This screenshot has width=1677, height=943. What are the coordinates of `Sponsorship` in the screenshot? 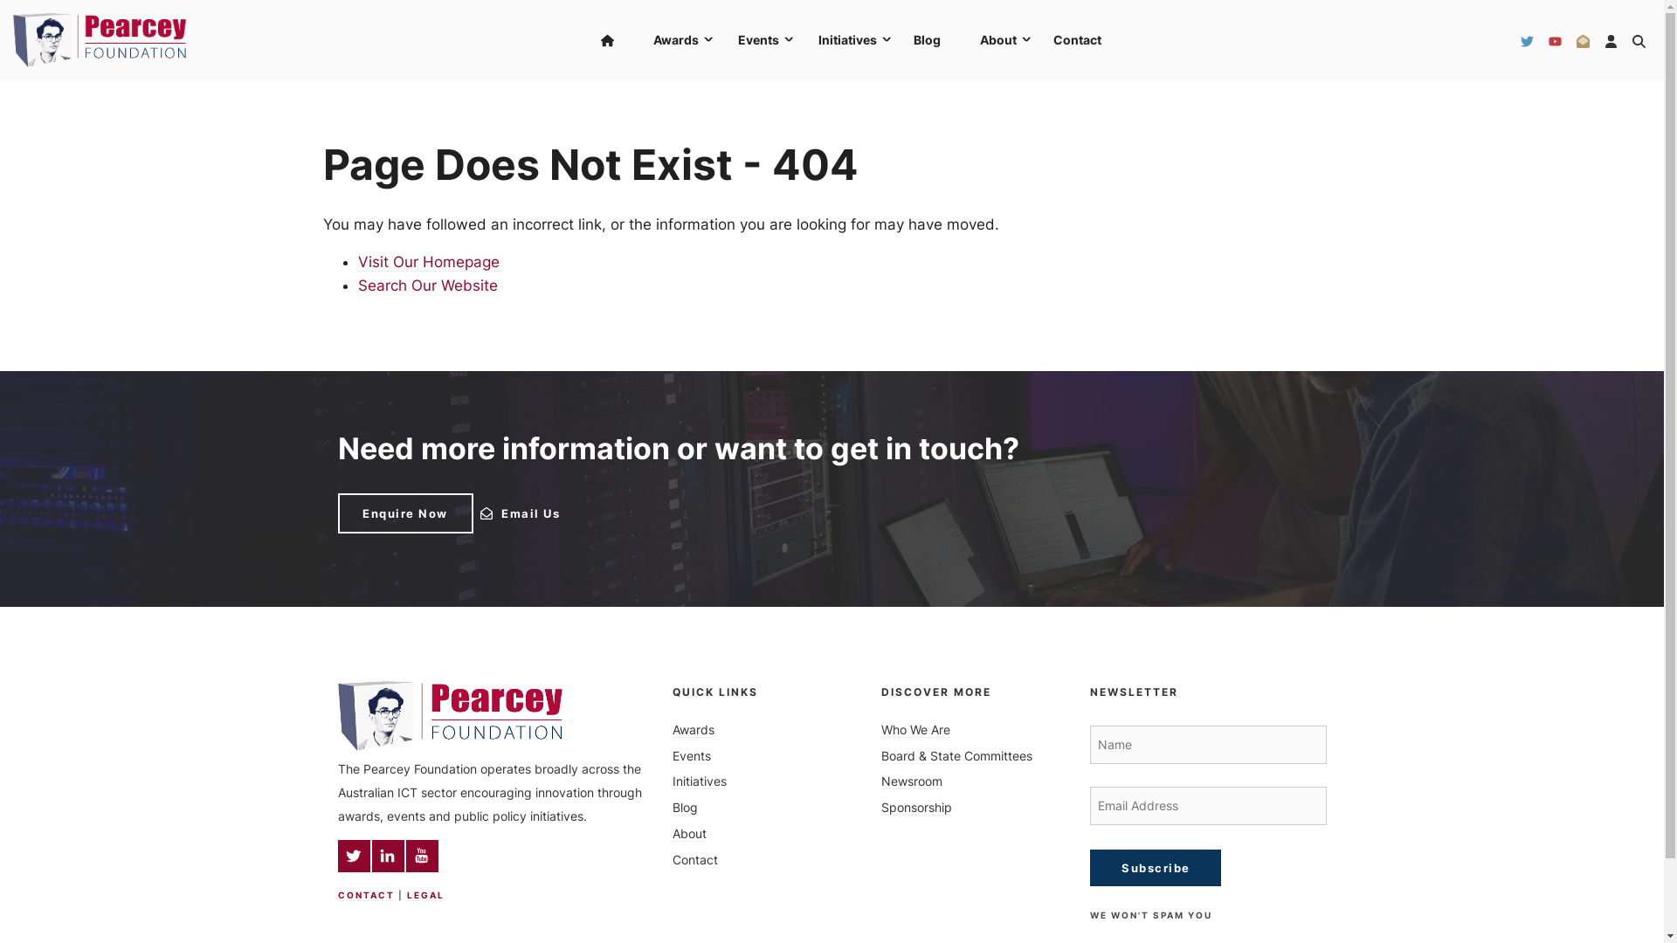 It's located at (917, 807).